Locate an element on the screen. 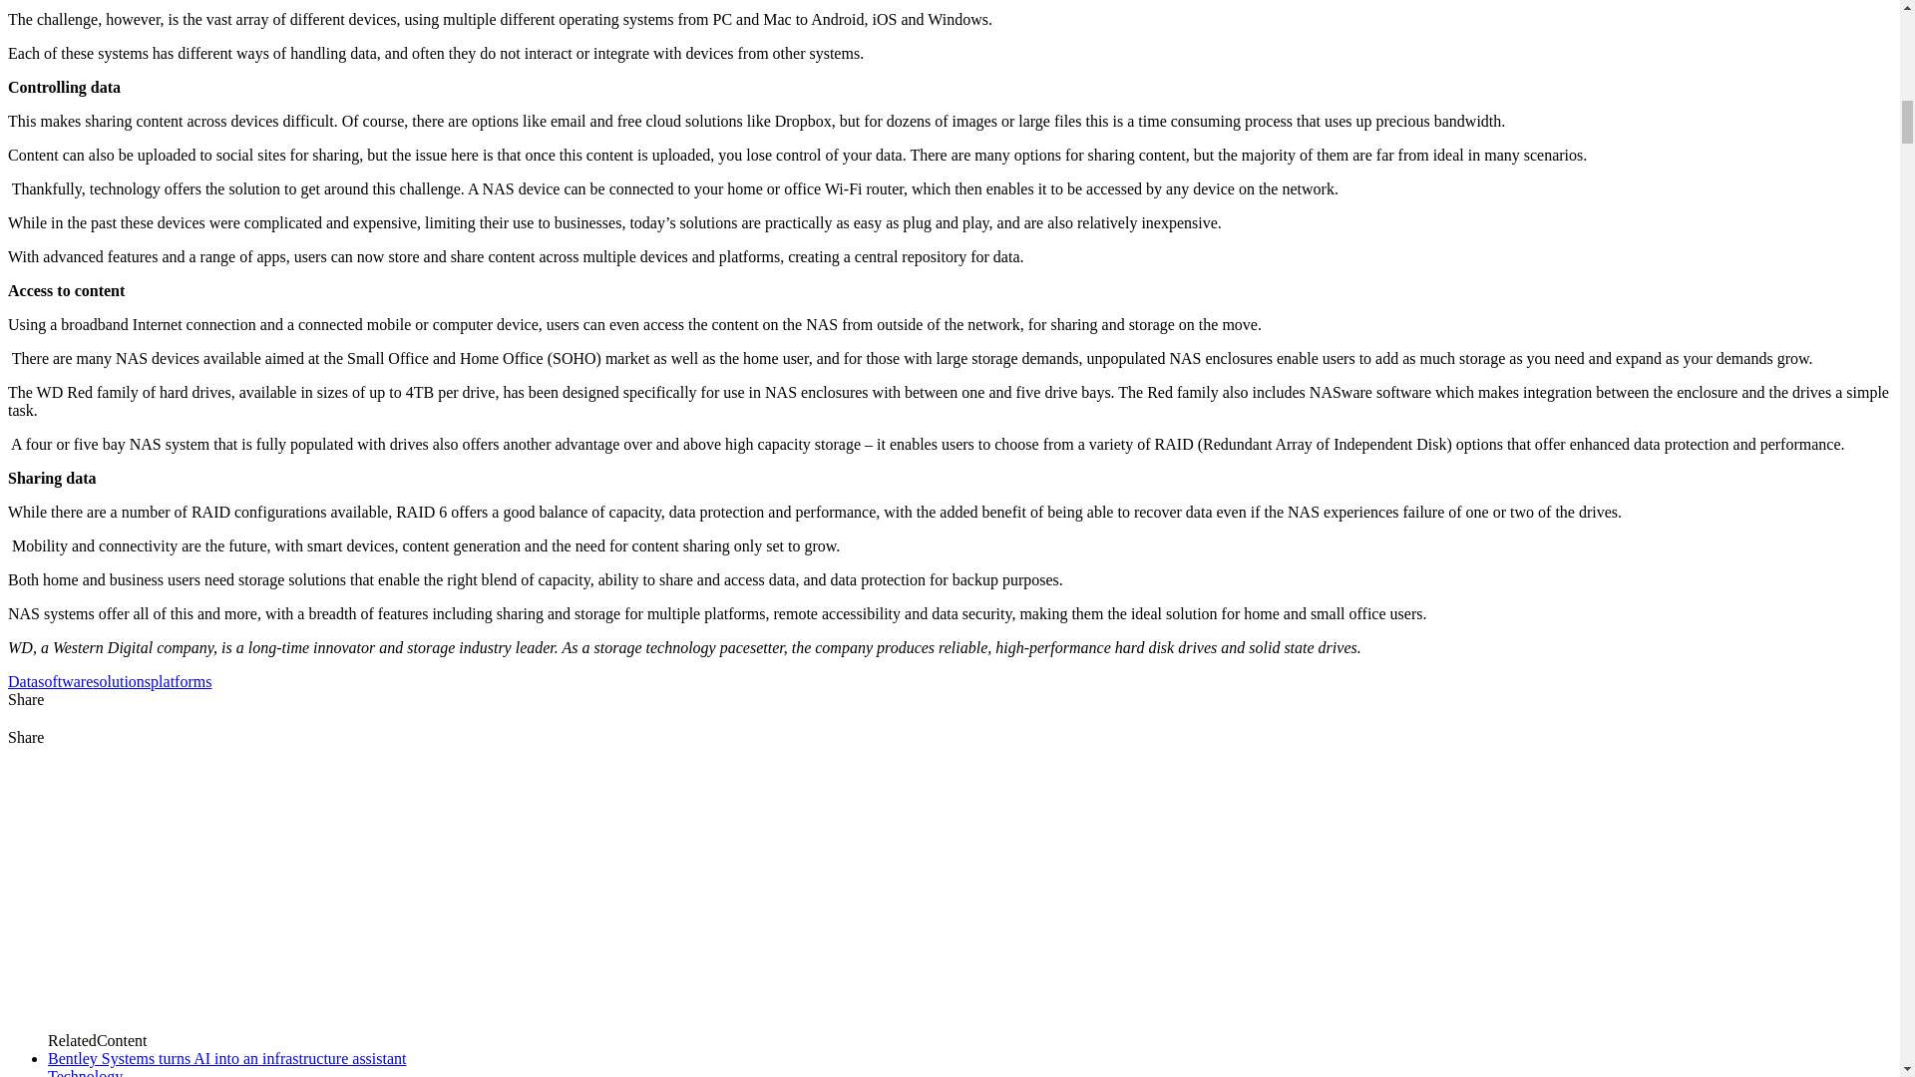 The height and width of the screenshot is (1077, 1915). solutions is located at coordinates (122, 682).